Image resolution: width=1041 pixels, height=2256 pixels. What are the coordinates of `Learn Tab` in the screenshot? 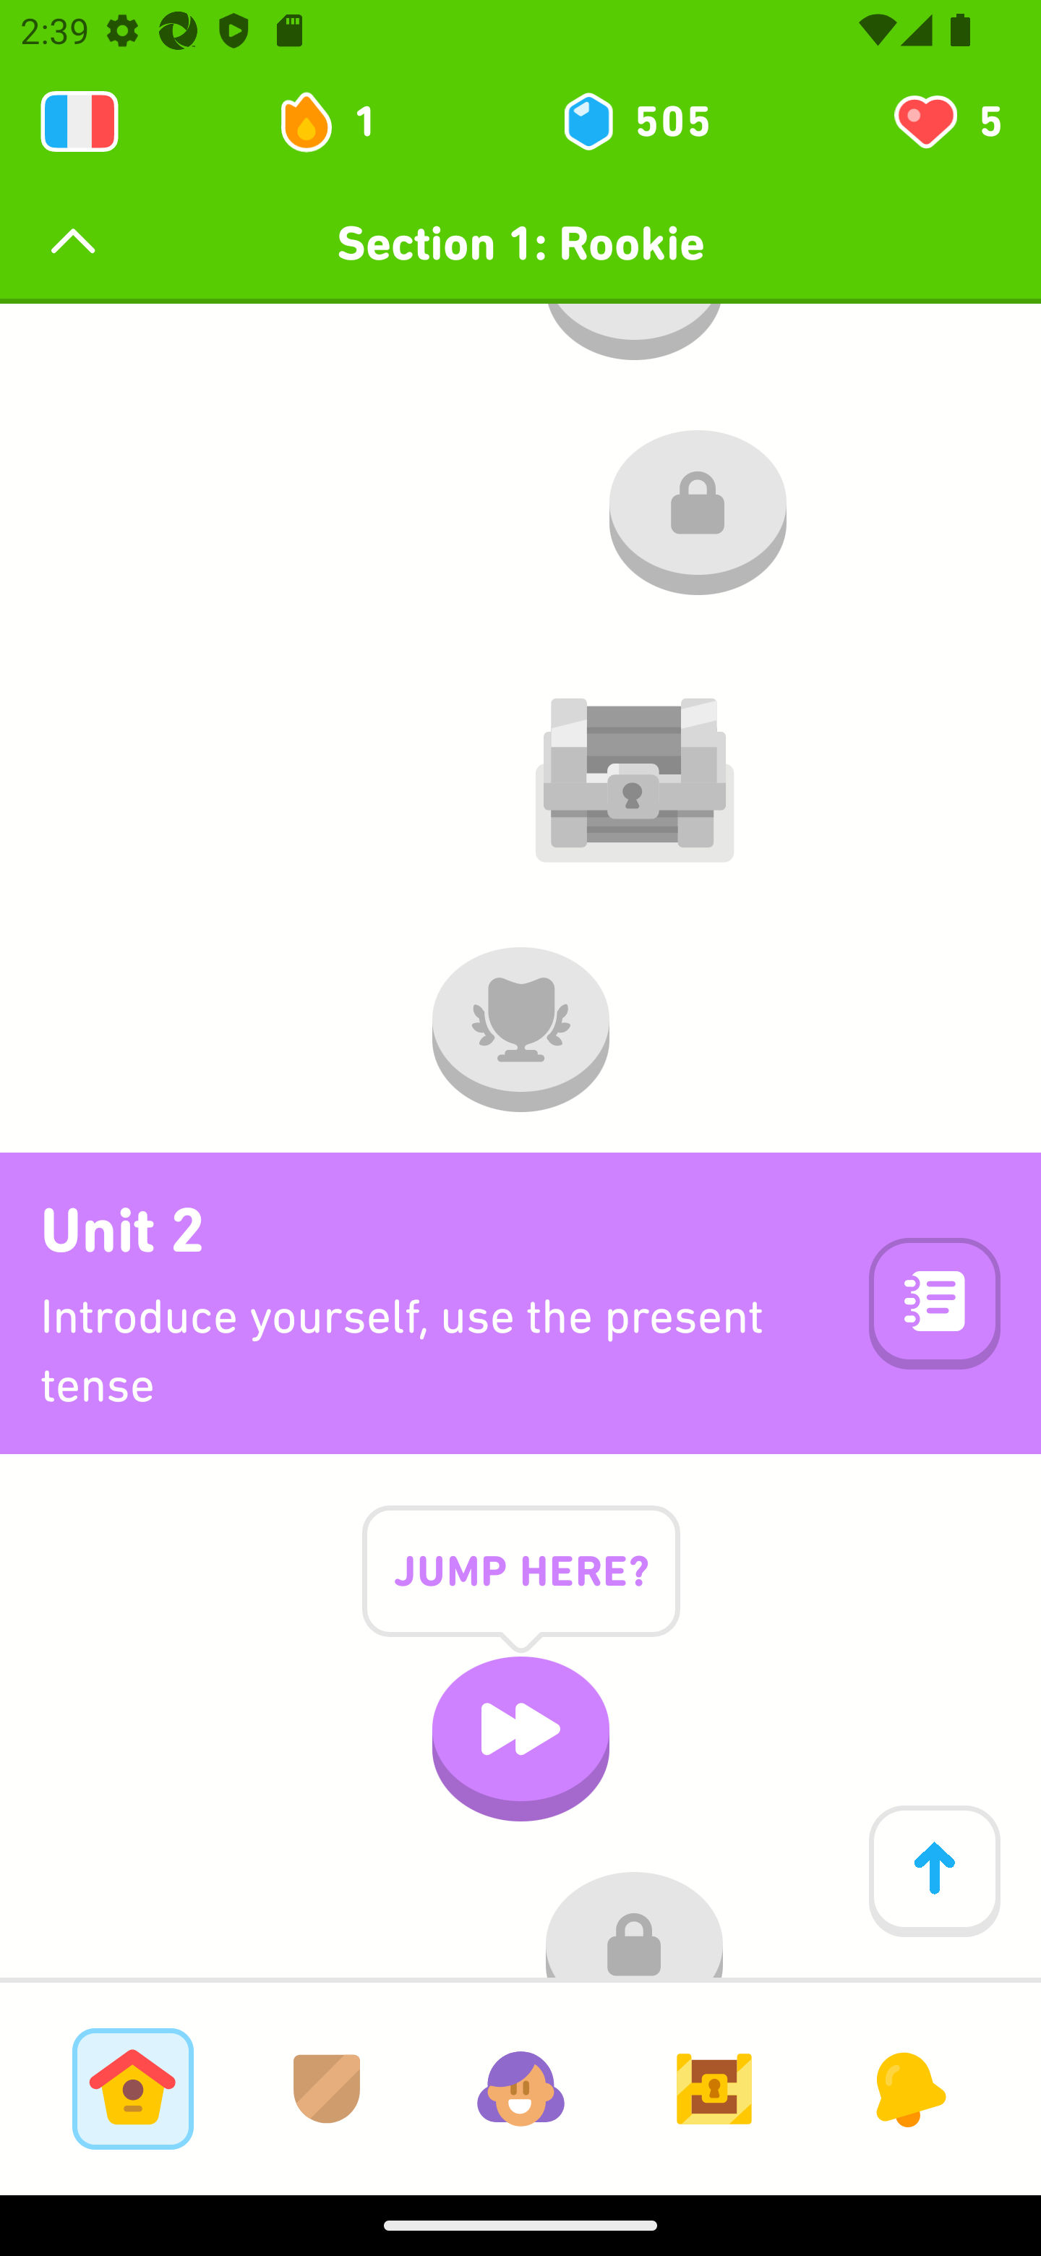 It's located at (132, 2088).